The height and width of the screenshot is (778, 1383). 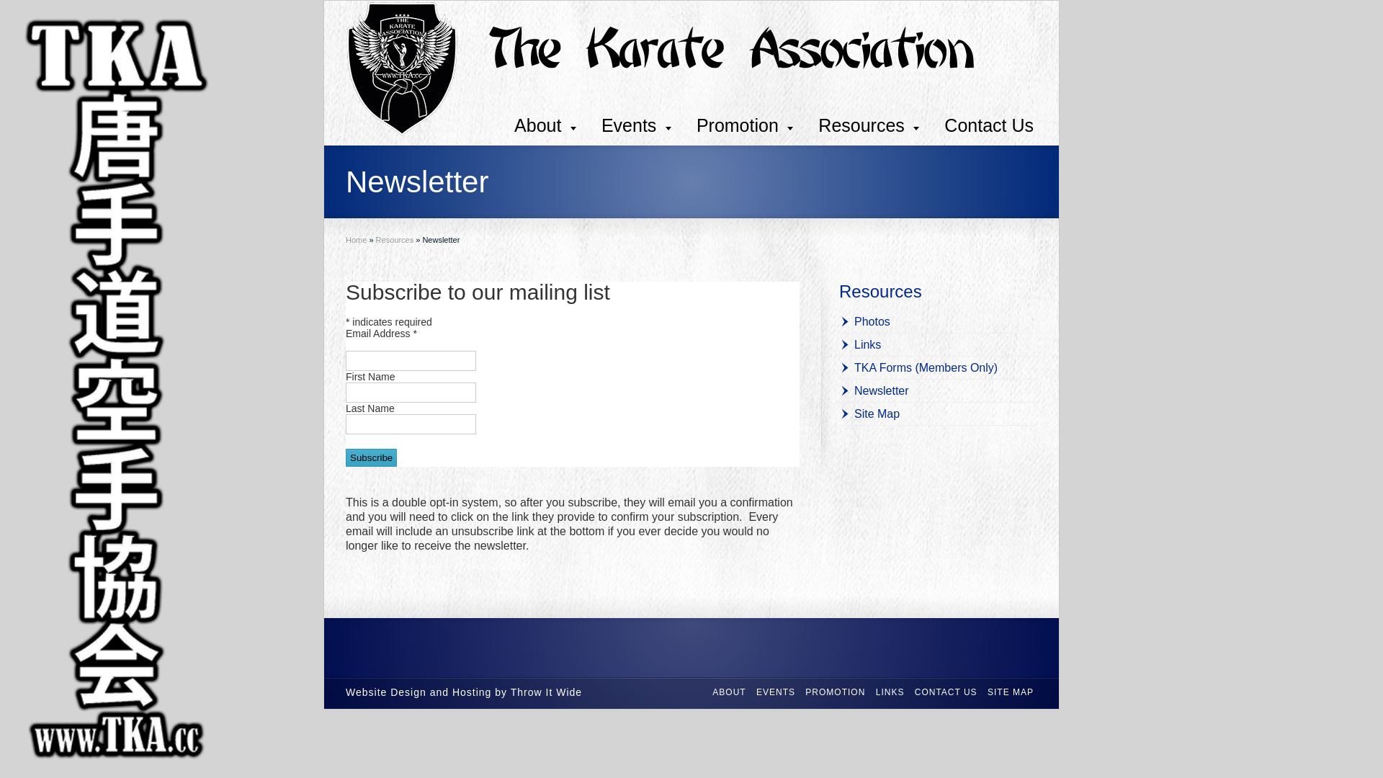 I want to click on Resources, so click(x=880, y=291).